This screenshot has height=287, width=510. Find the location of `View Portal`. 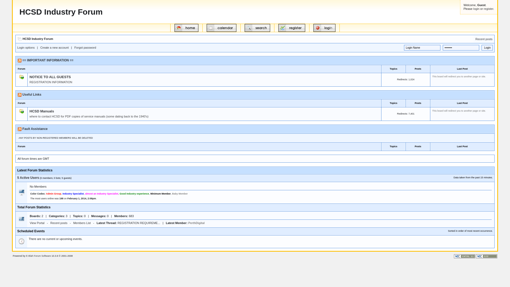

View Portal is located at coordinates (37, 223).